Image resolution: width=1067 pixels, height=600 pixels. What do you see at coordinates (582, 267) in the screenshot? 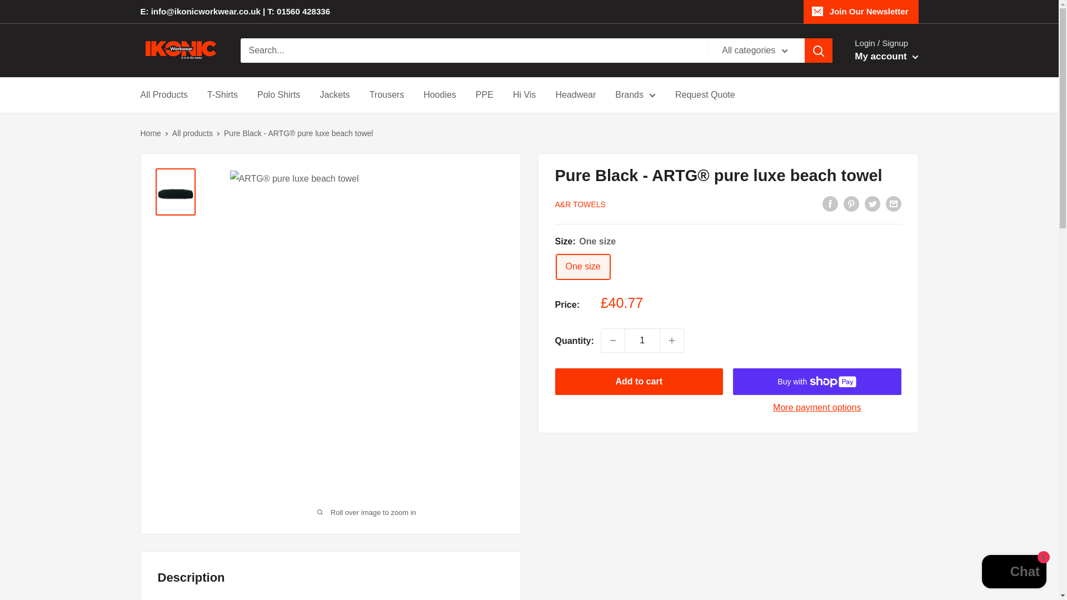
I see `One size` at bounding box center [582, 267].